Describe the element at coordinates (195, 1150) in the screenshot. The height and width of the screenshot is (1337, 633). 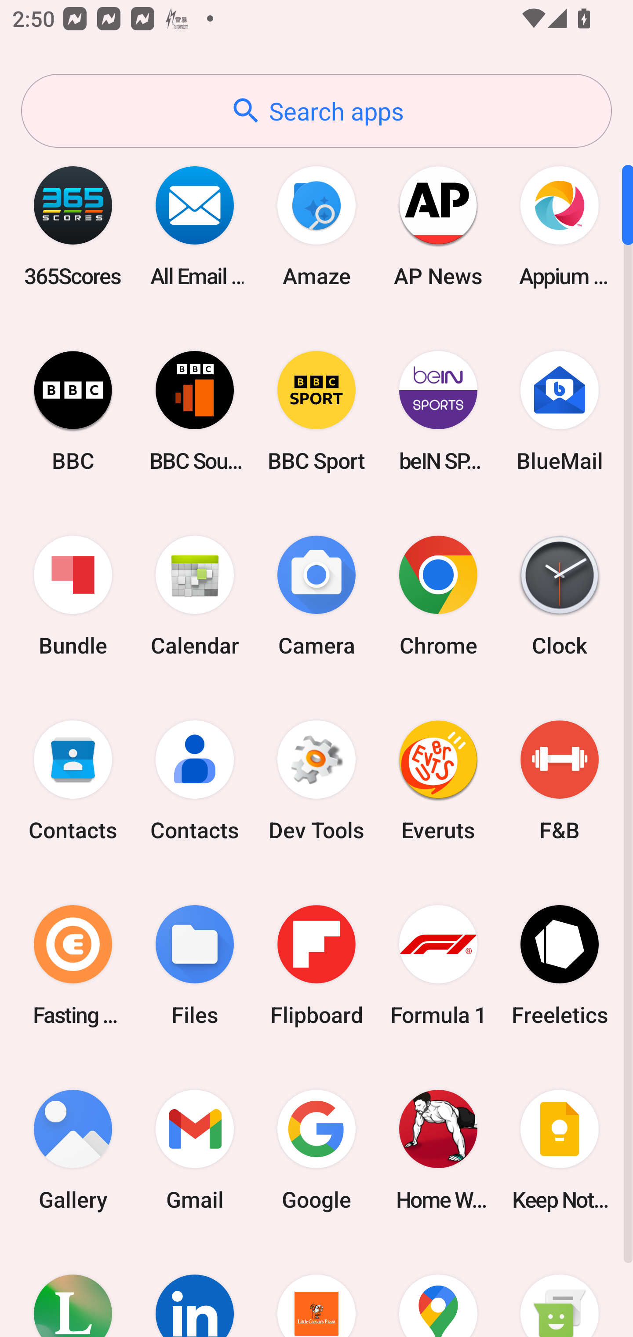
I see `Gmail` at that location.